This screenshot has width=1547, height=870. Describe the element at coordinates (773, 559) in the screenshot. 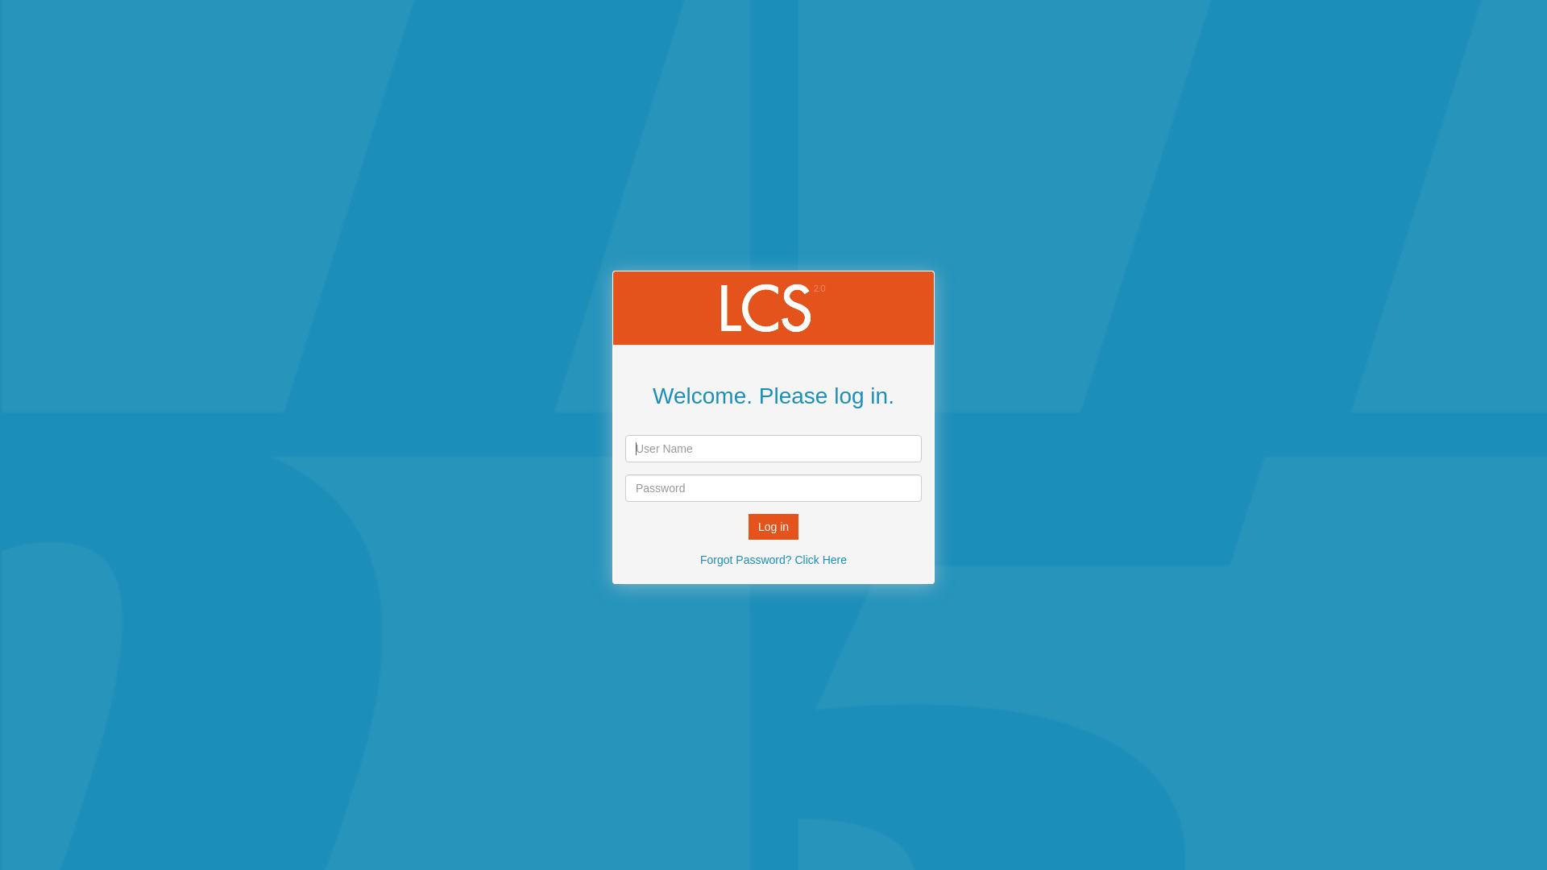

I see `Forgot Password? Click Here` at that location.